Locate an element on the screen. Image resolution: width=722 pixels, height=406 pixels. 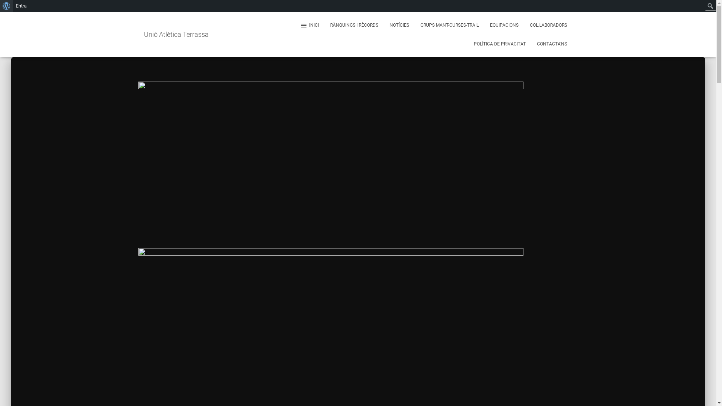
COL.LABORADORS is located at coordinates (548, 25).